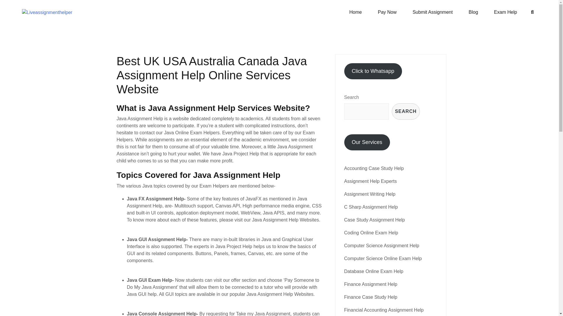  What do you see at coordinates (370, 181) in the screenshot?
I see `Assignment Help Experts` at bounding box center [370, 181].